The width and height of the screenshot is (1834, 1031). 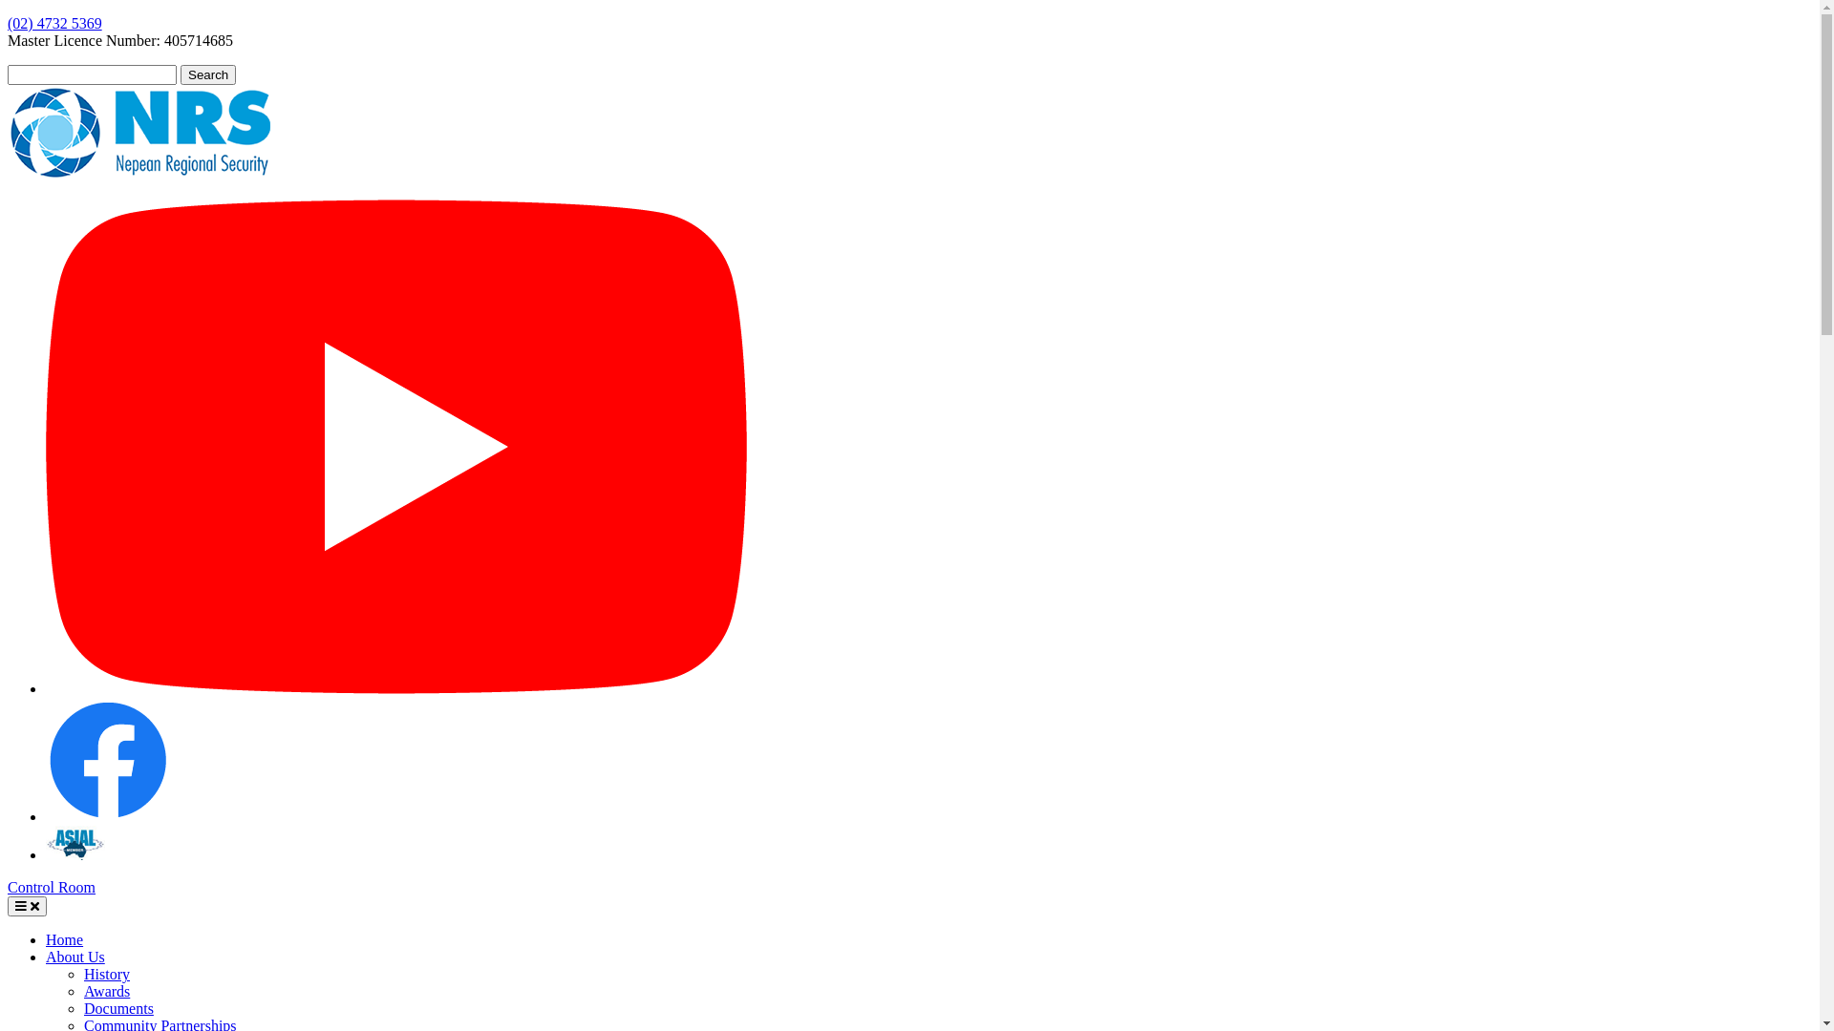 What do you see at coordinates (52, 888) in the screenshot?
I see `Control Room` at bounding box center [52, 888].